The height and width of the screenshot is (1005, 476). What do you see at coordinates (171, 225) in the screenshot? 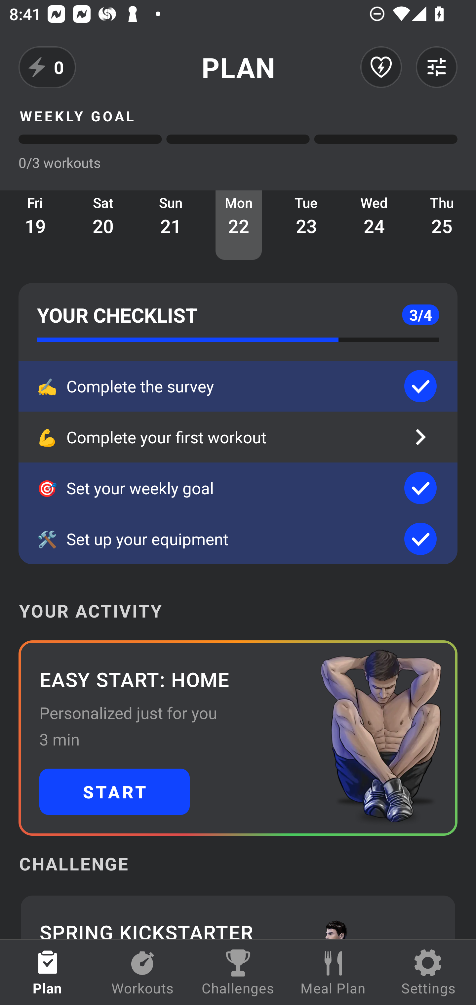
I see `Sun 21` at bounding box center [171, 225].